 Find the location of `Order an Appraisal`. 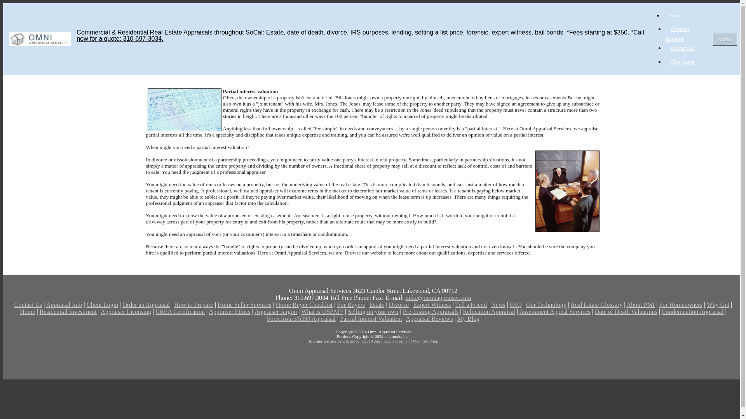

Order an Appraisal is located at coordinates (677, 34).